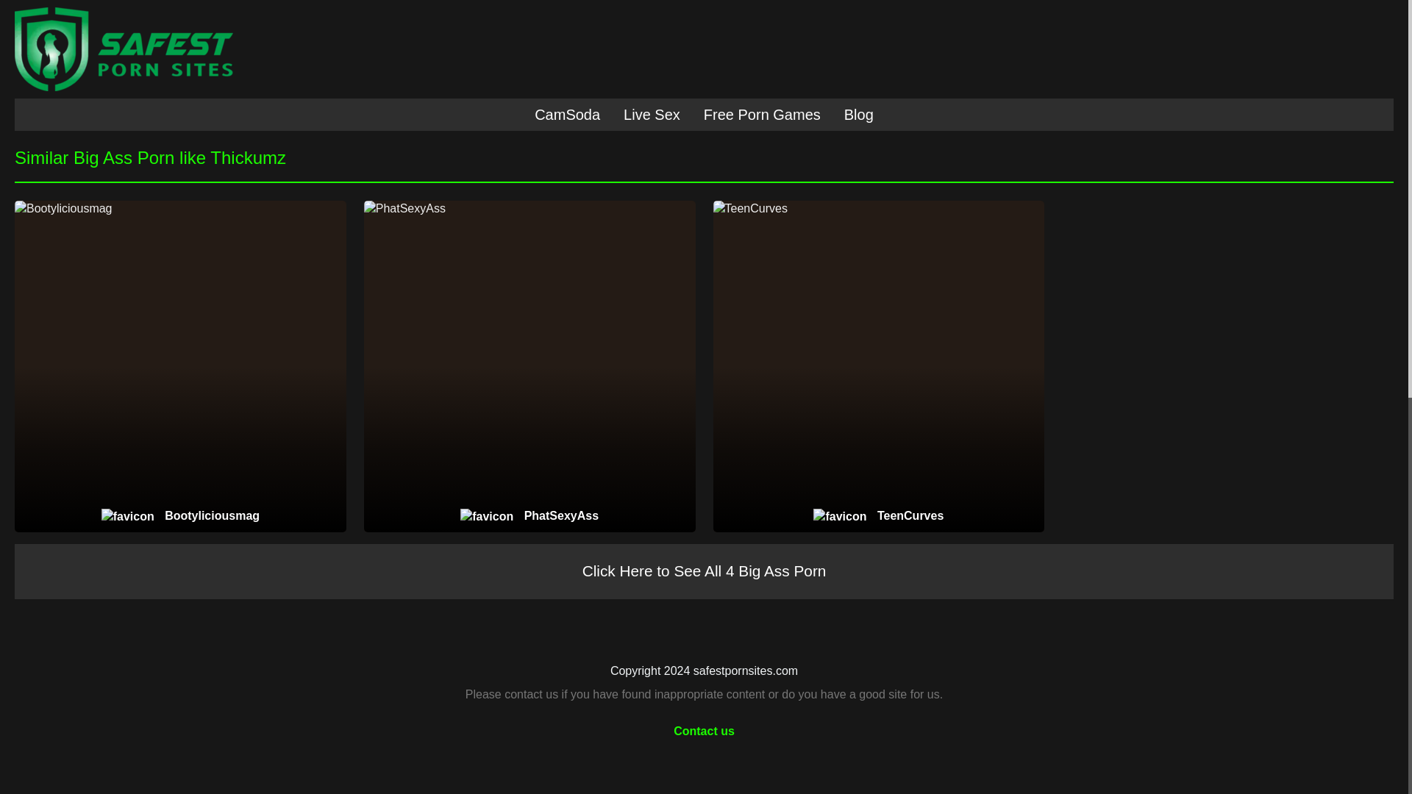 This screenshot has width=1412, height=794. I want to click on Visit Thickumz.com, so click(354, 76).